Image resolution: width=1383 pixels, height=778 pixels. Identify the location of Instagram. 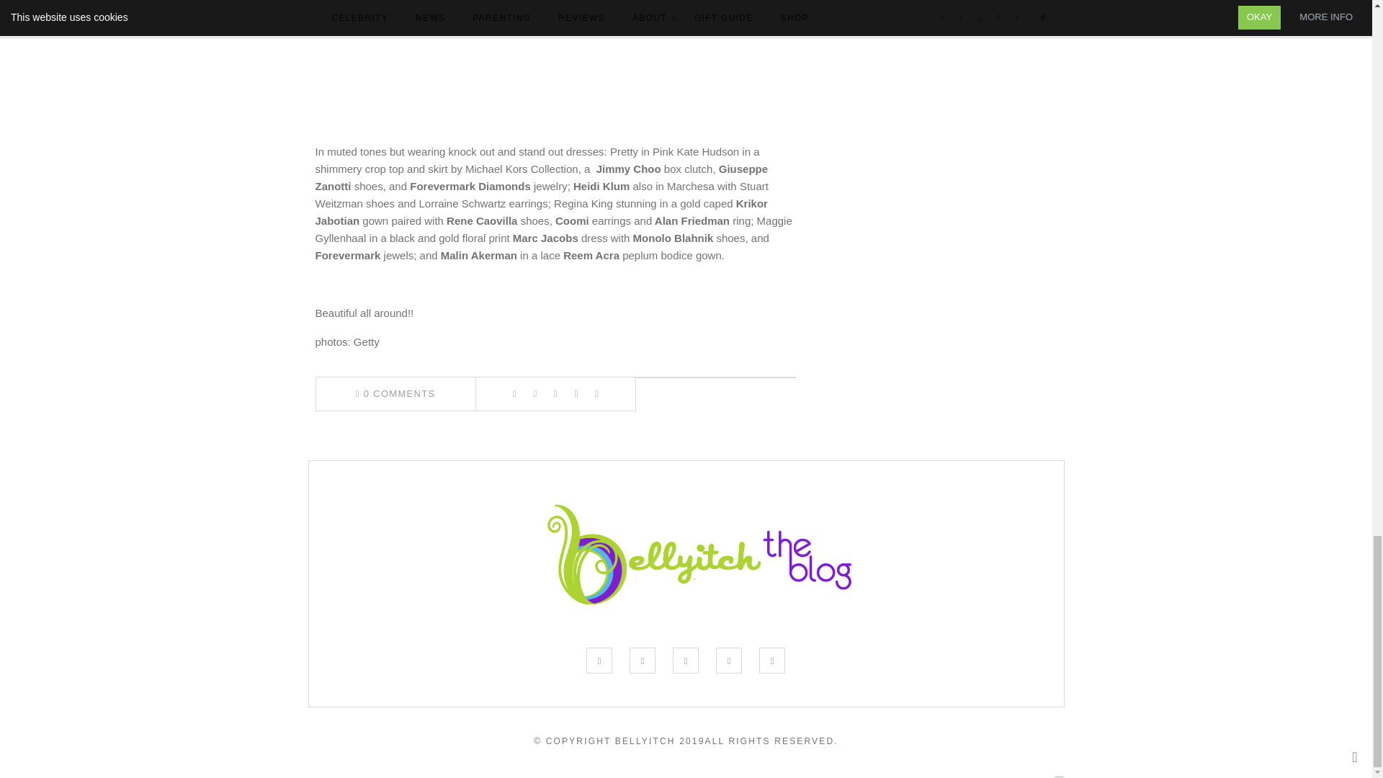
(685, 660).